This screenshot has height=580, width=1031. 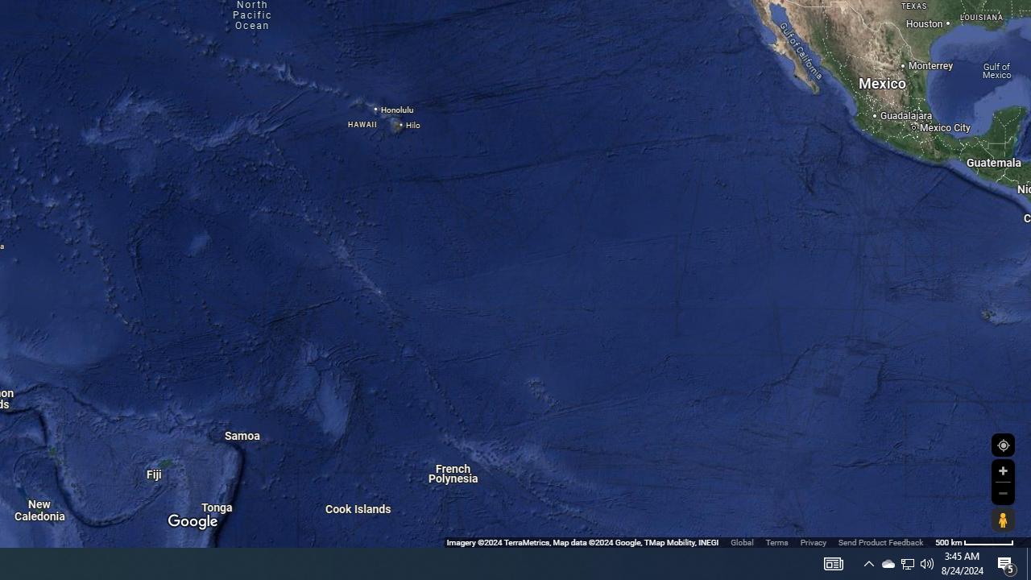 I want to click on Send Product Feedback, so click(x=880, y=541).